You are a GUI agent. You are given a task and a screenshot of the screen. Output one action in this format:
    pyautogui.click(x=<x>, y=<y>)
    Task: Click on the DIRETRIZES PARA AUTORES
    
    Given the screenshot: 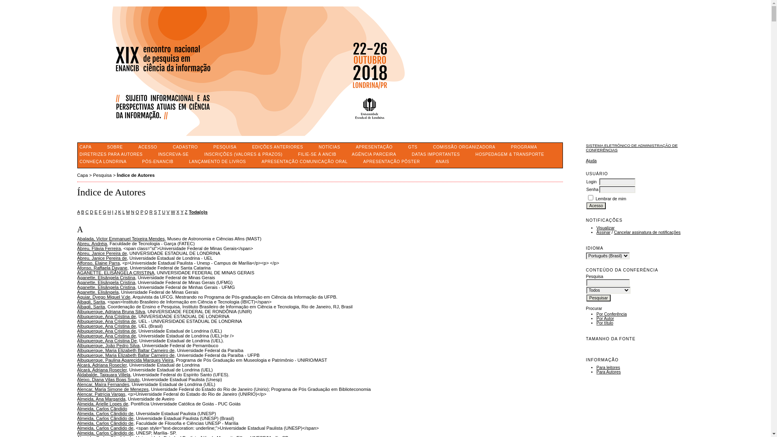 What is the action you would take?
    pyautogui.click(x=111, y=155)
    